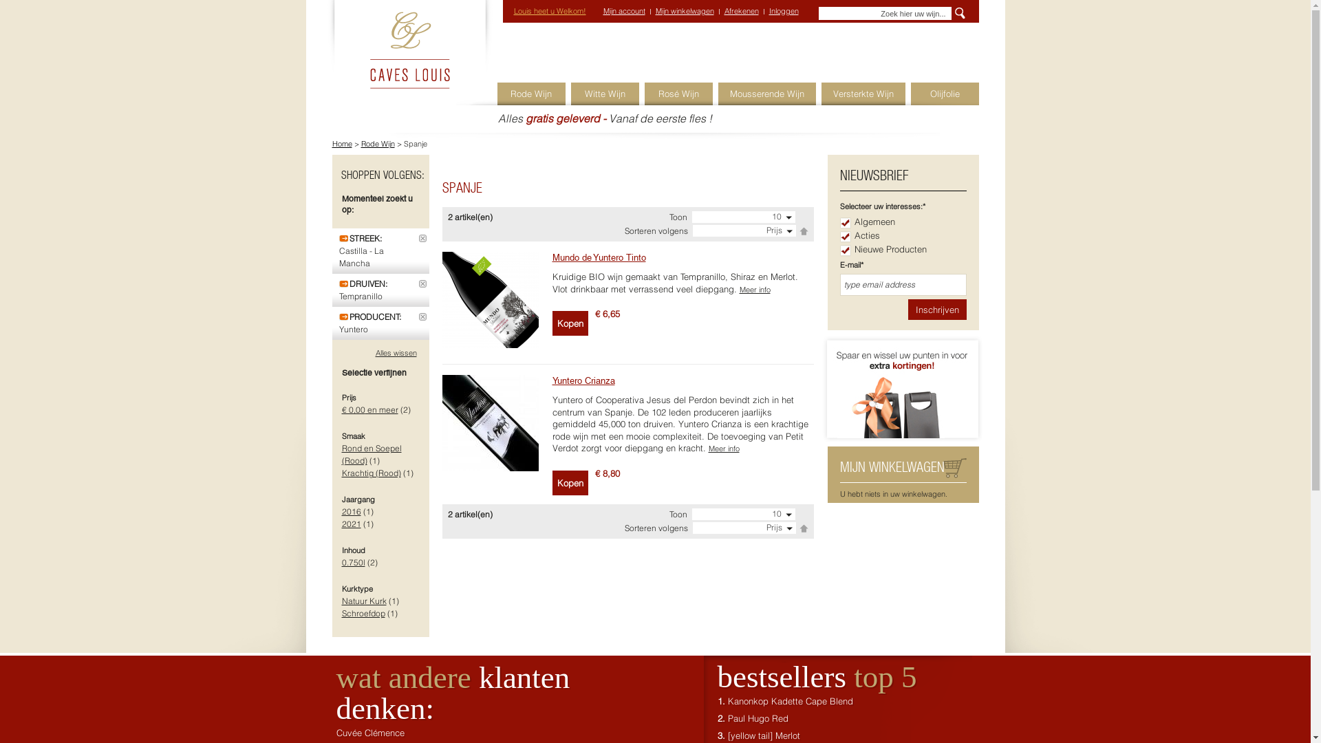 The image size is (1321, 743). Describe the element at coordinates (863, 94) in the screenshot. I see `Versterkte Wijn` at that location.